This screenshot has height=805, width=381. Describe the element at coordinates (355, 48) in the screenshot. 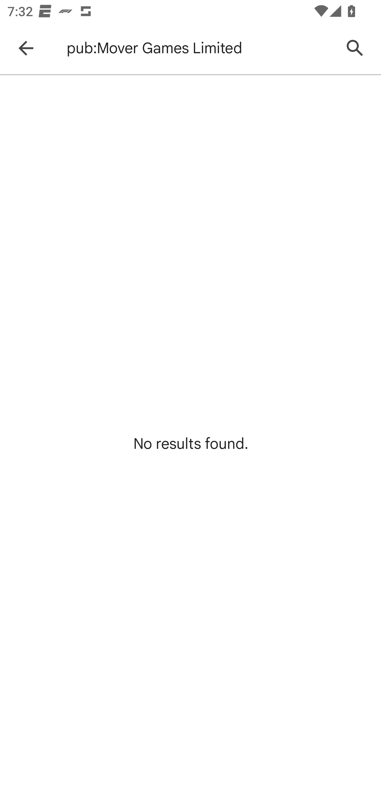

I see `Search Google Play` at that location.